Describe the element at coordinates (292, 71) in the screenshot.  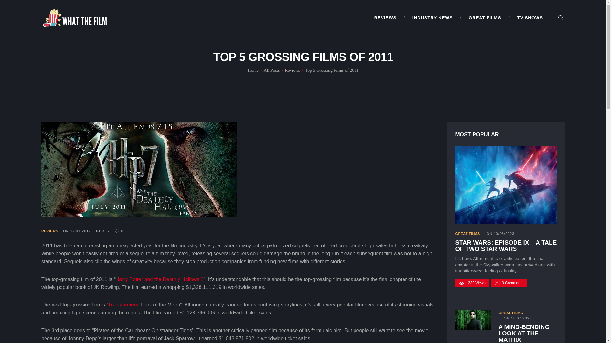
I see `Reviews` at that location.